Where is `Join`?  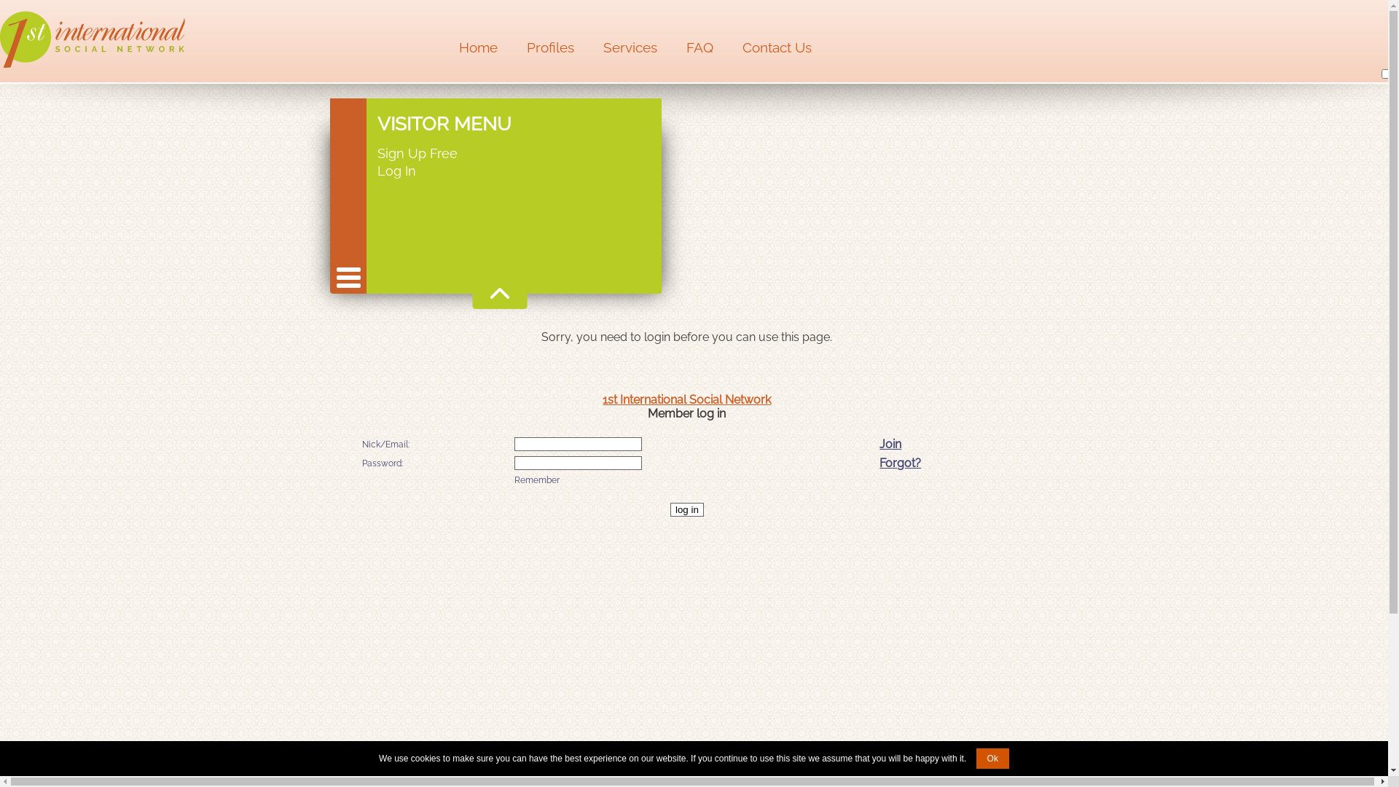 Join is located at coordinates (890, 445).